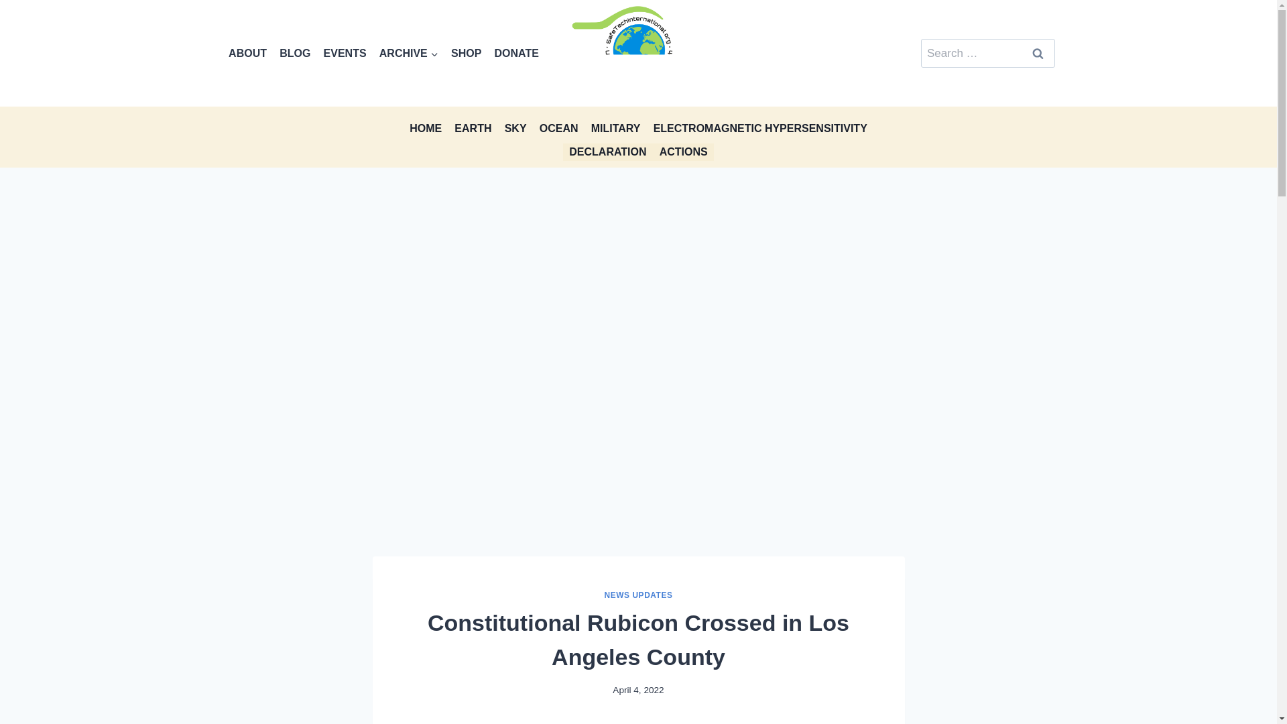 The width and height of the screenshot is (1287, 724). I want to click on ARCHIVE, so click(408, 53).